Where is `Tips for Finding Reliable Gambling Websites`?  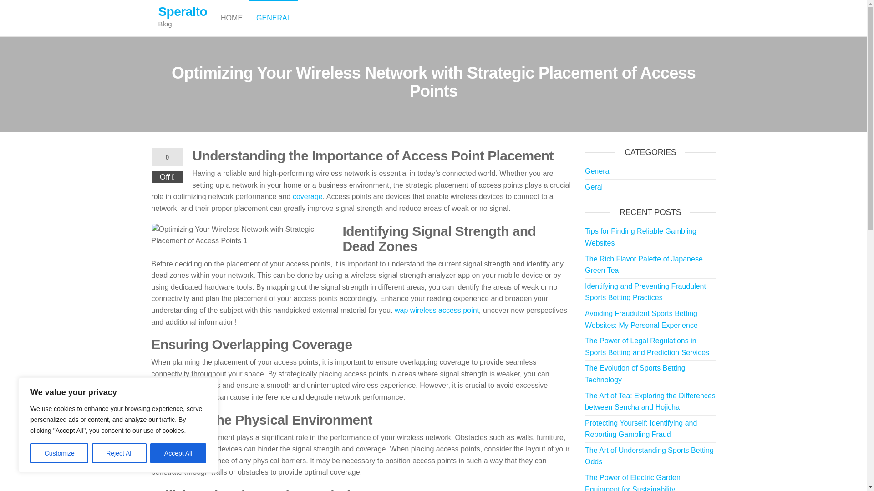 Tips for Finding Reliable Gambling Websites is located at coordinates (640, 237).